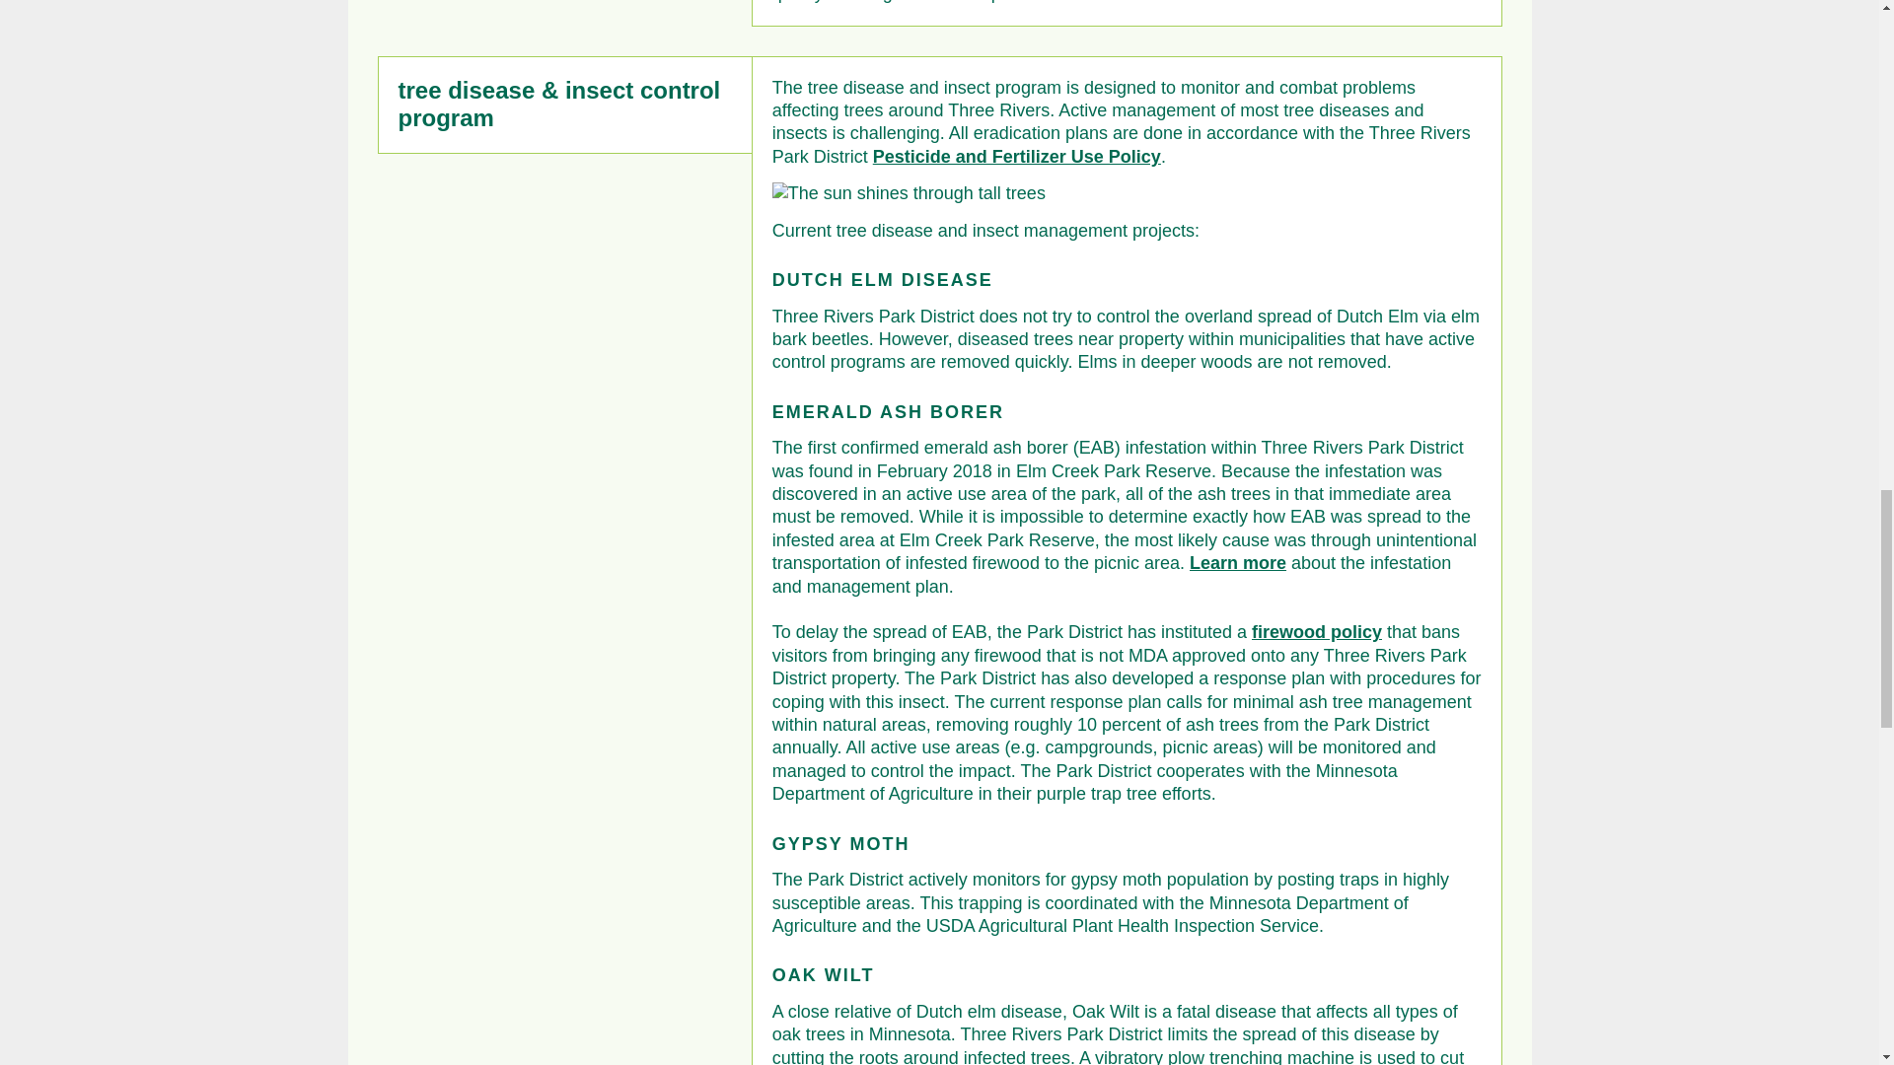 This screenshot has width=1894, height=1065. Describe the element at coordinates (1237, 562) in the screenshot. I see `Learn more` at that location.